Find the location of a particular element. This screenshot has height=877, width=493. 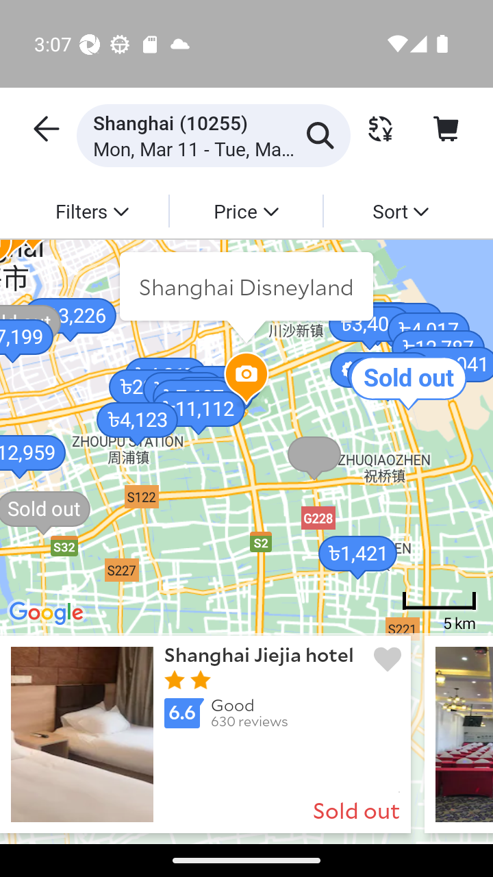

Sort is located at coordinates (400, 210).